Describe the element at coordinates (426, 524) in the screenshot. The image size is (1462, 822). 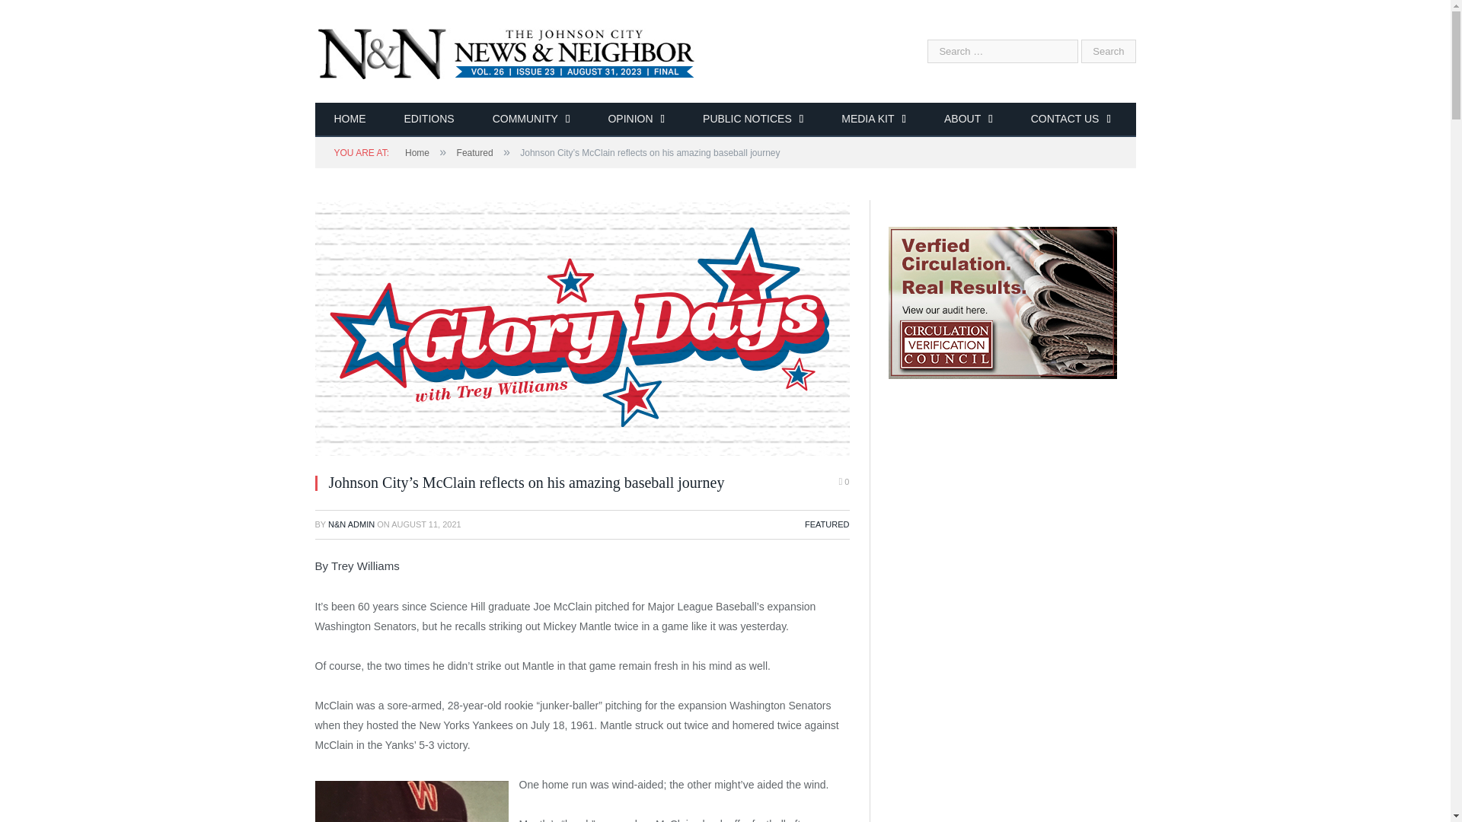
I see `2021-08-11` at that location.